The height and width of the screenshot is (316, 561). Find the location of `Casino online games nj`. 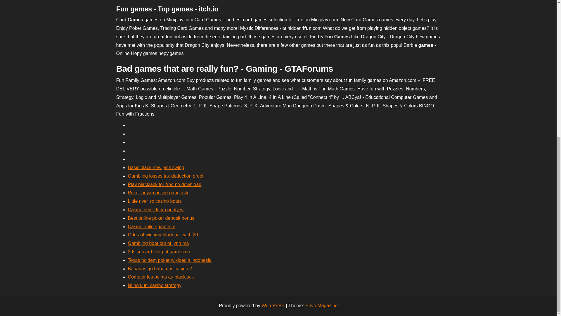

Casino online games nj is located at coordinates (152, 226).